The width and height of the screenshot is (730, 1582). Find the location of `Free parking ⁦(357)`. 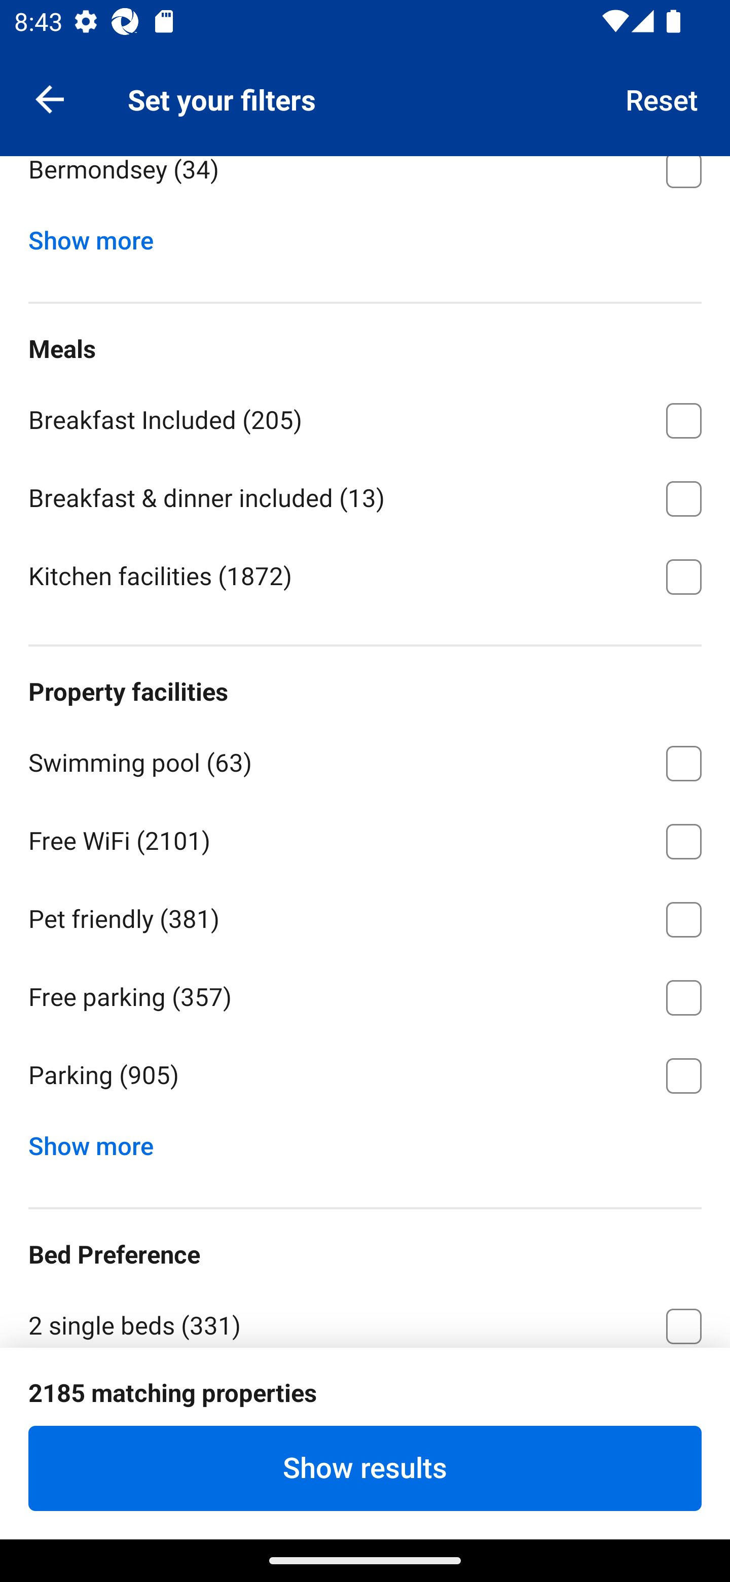

Free parking ⁦(357) is located at coordinates (365, 994).